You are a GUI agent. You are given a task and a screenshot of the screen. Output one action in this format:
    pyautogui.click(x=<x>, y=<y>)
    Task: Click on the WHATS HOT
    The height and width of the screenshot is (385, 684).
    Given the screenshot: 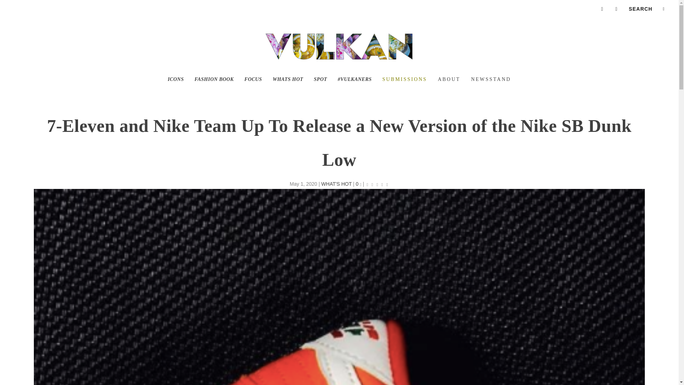 What is the action you would take?
    pyautogui.click(x=287, y=91)
    